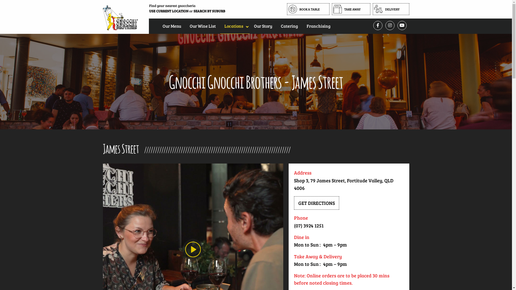 This screenshot has width=516, height=290. I want to click on Franchising, so click(318, 26).